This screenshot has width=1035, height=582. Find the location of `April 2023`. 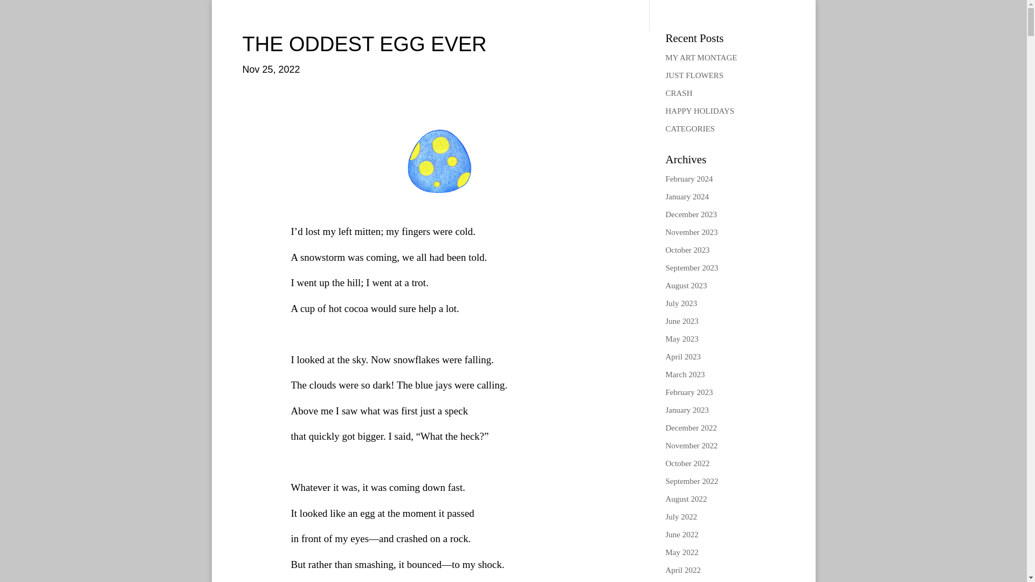

April 2023 is located at coordinates (682, 357).